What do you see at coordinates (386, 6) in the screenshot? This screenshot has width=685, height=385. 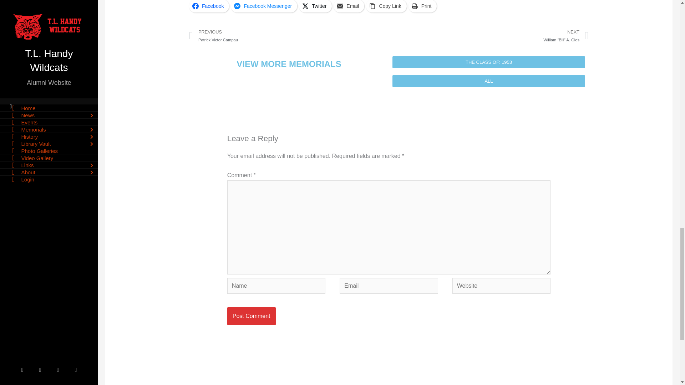 I see `Share on Copy Link` at bounding box center [386, 6].